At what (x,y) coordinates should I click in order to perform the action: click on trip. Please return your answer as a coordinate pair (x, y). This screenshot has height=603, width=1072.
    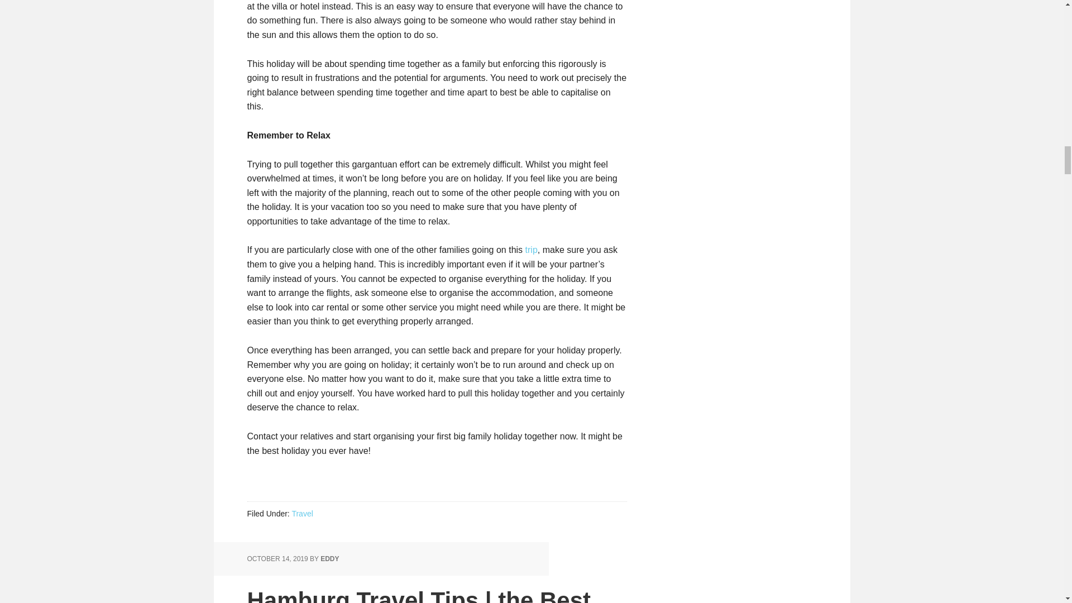
    Looking at the image, I should click on (532, 249).